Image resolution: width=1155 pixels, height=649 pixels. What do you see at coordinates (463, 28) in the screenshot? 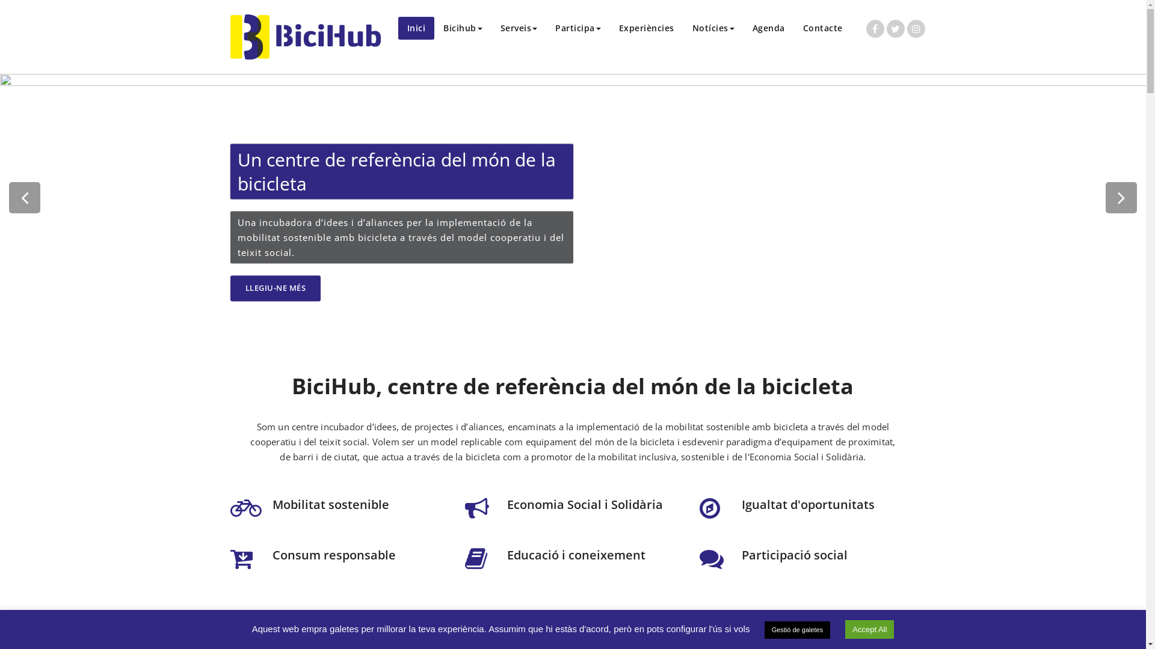
I see `Bicihub` at bounding box center [463, 28].